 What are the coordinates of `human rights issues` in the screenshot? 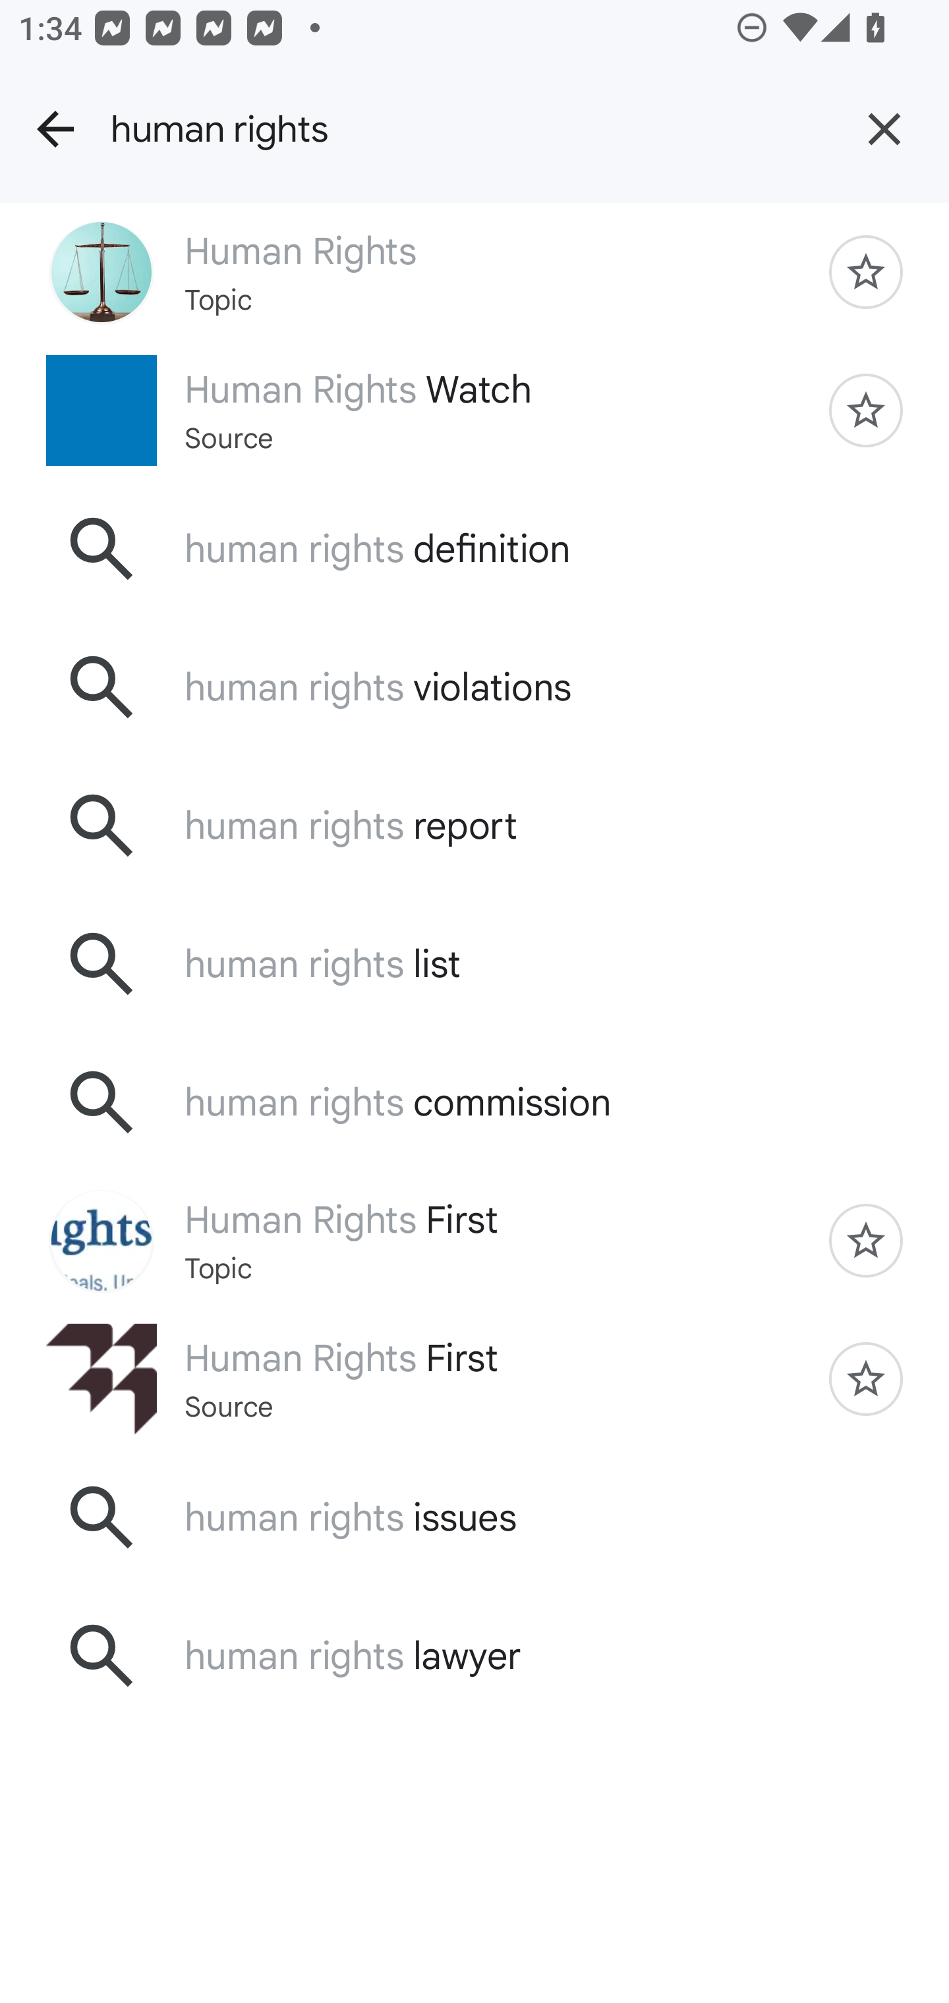 It's located at (474, 1517).